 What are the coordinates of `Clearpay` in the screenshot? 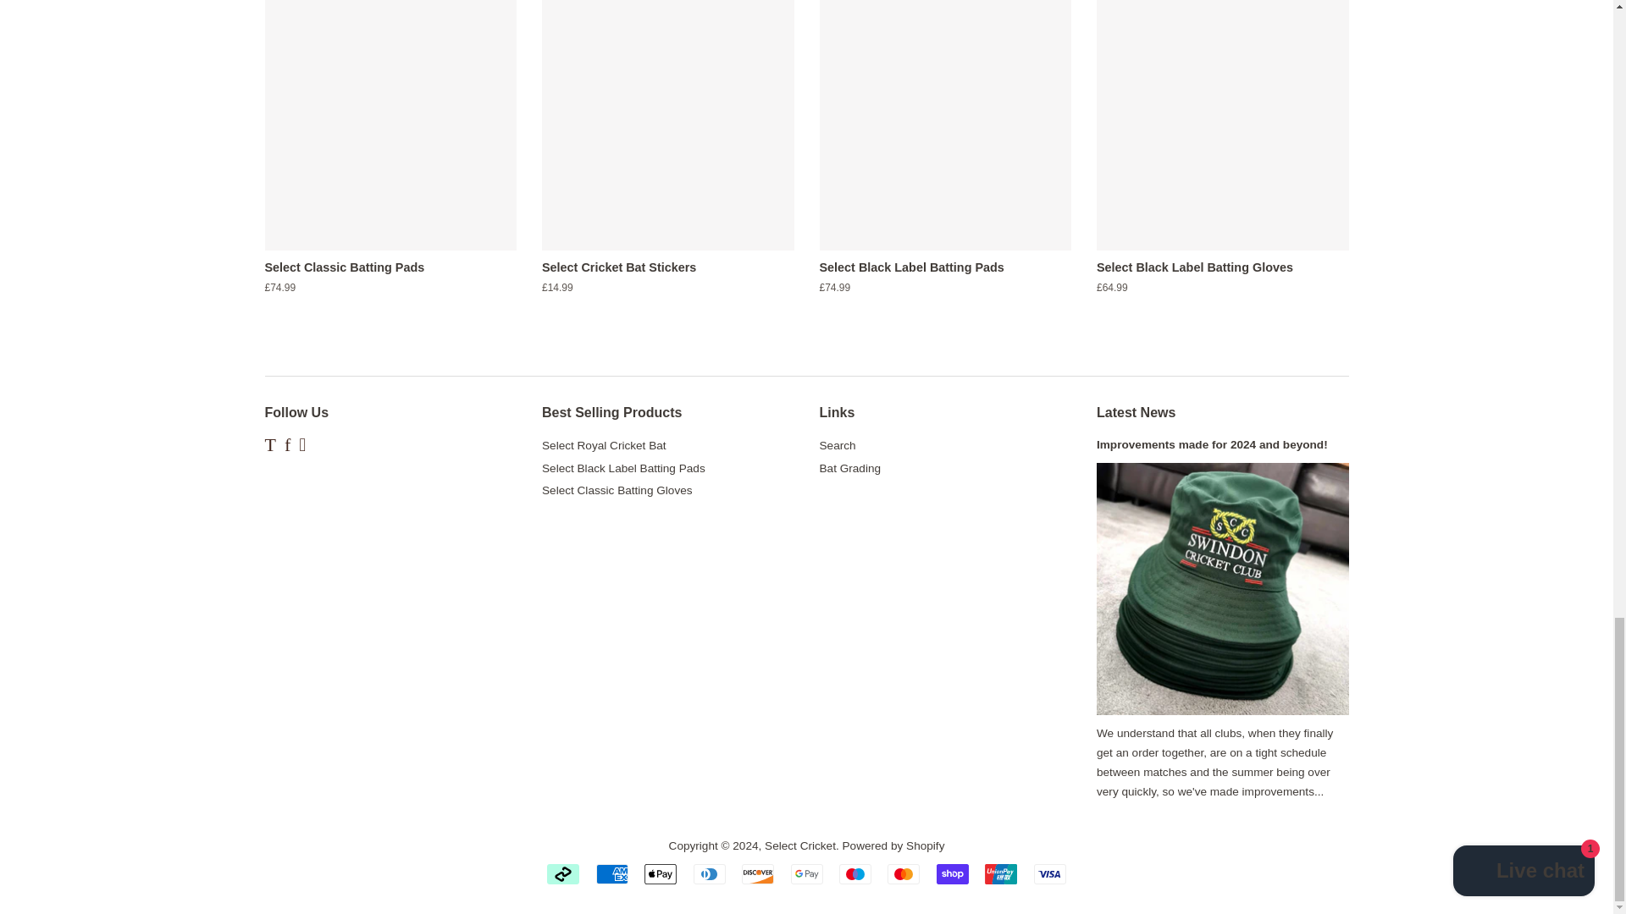 It's located at (562, 873).